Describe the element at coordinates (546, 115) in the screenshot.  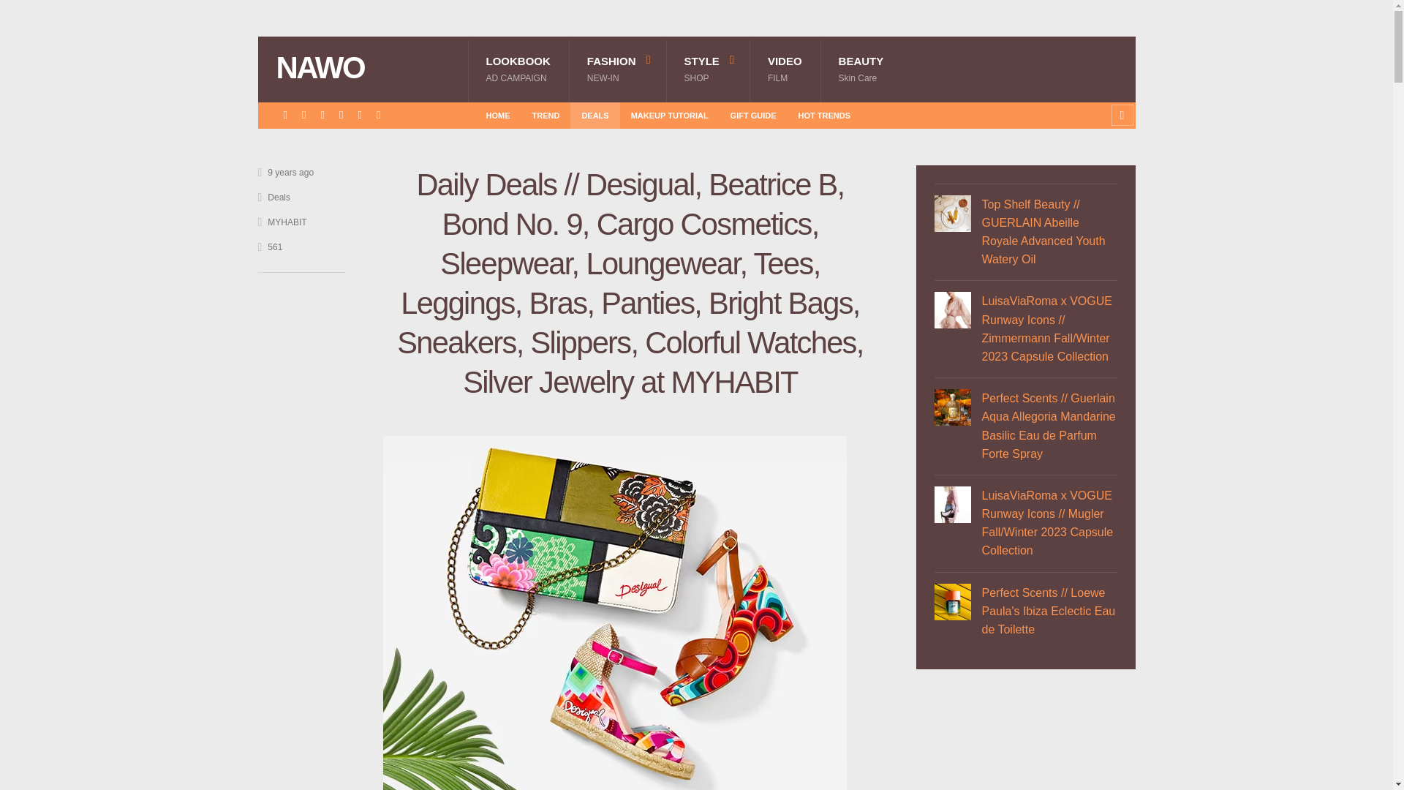
I see `DEALS` at that location.